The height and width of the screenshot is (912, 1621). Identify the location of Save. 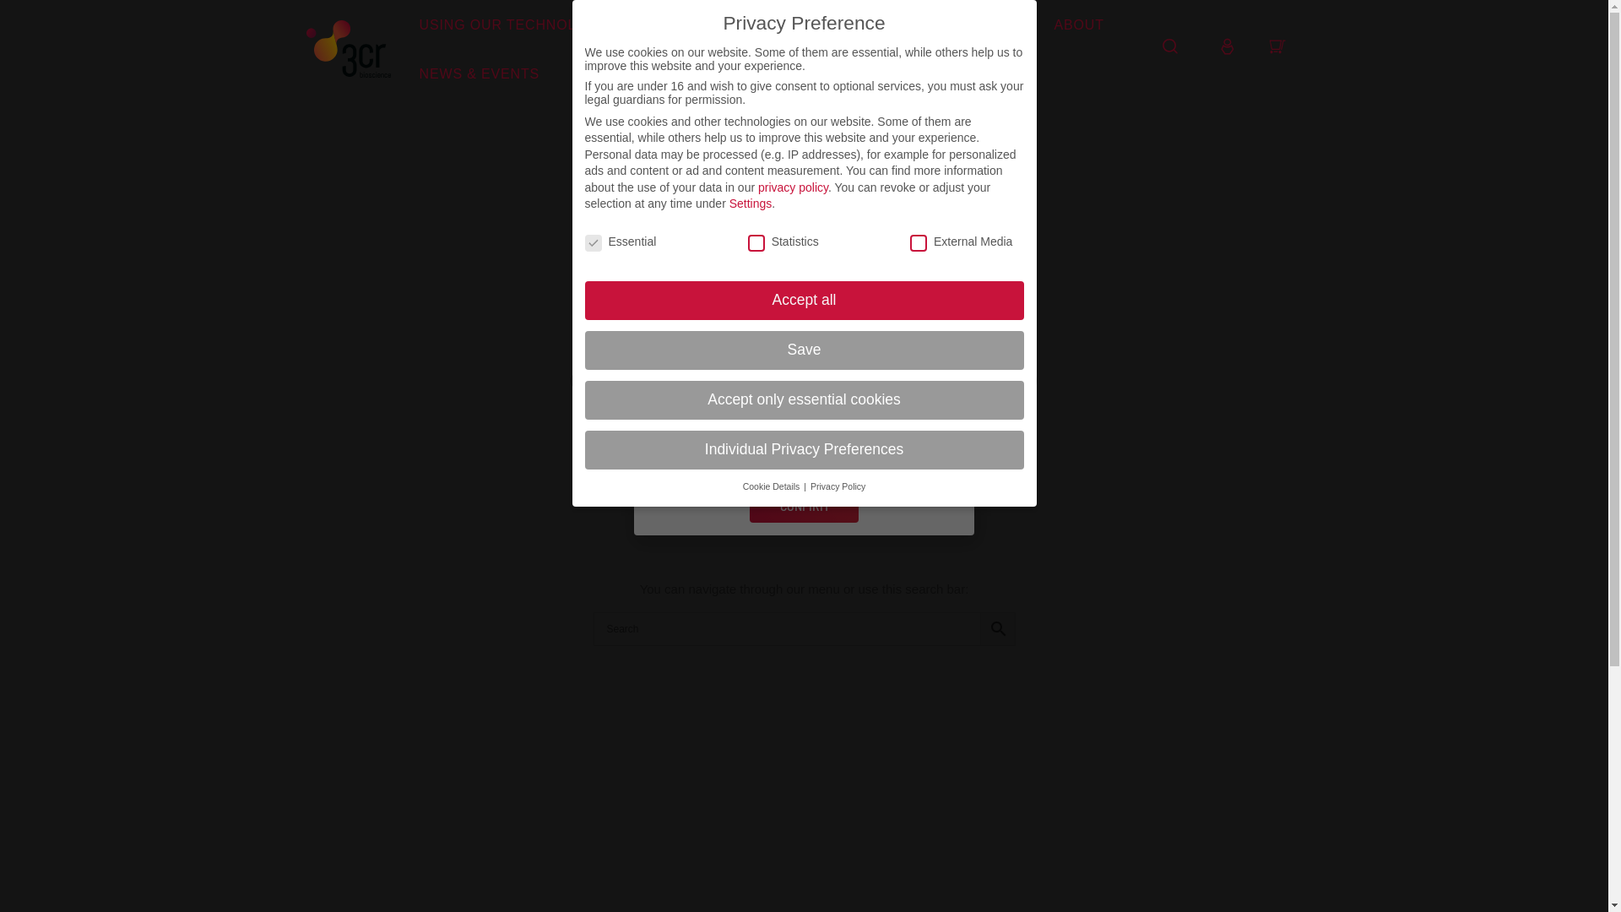
(804, 350).